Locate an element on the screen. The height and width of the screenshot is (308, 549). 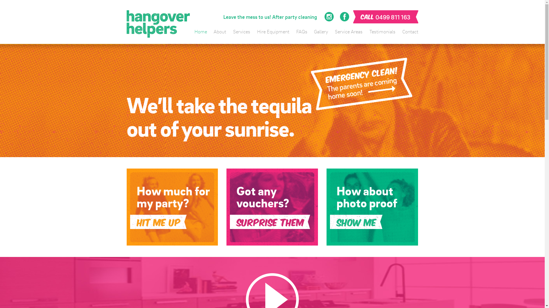
Testimonials is located at coordinates (383, 31).